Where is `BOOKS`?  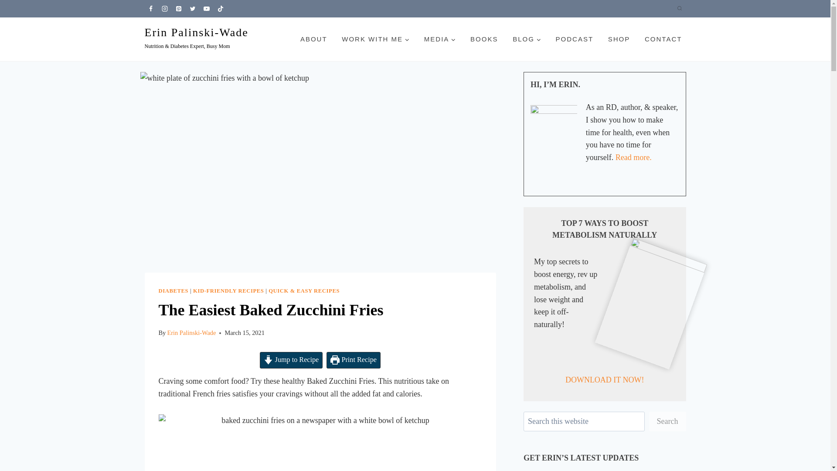 BOOKS is located at coordinates (484, 39).